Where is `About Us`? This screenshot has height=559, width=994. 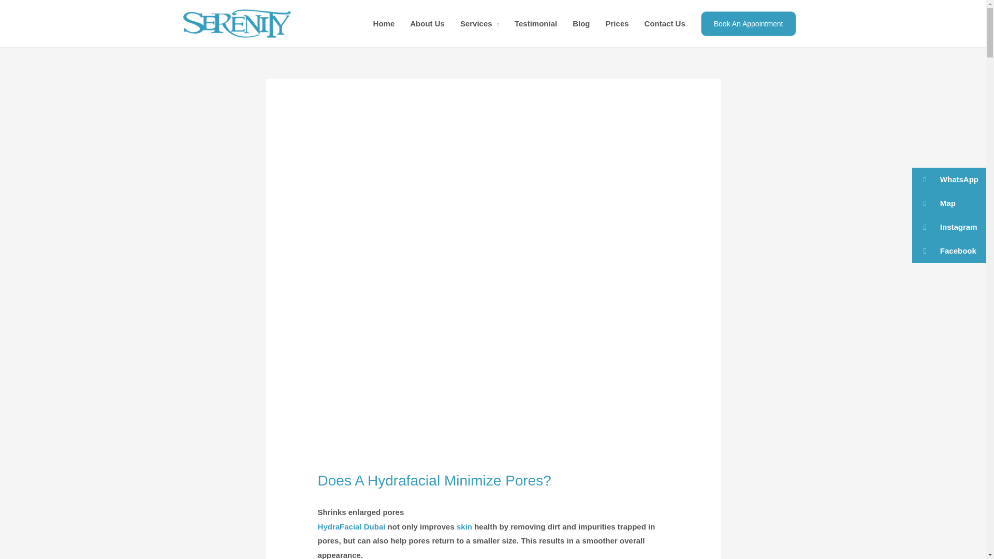 About Us is located at coordinates (427, 24).